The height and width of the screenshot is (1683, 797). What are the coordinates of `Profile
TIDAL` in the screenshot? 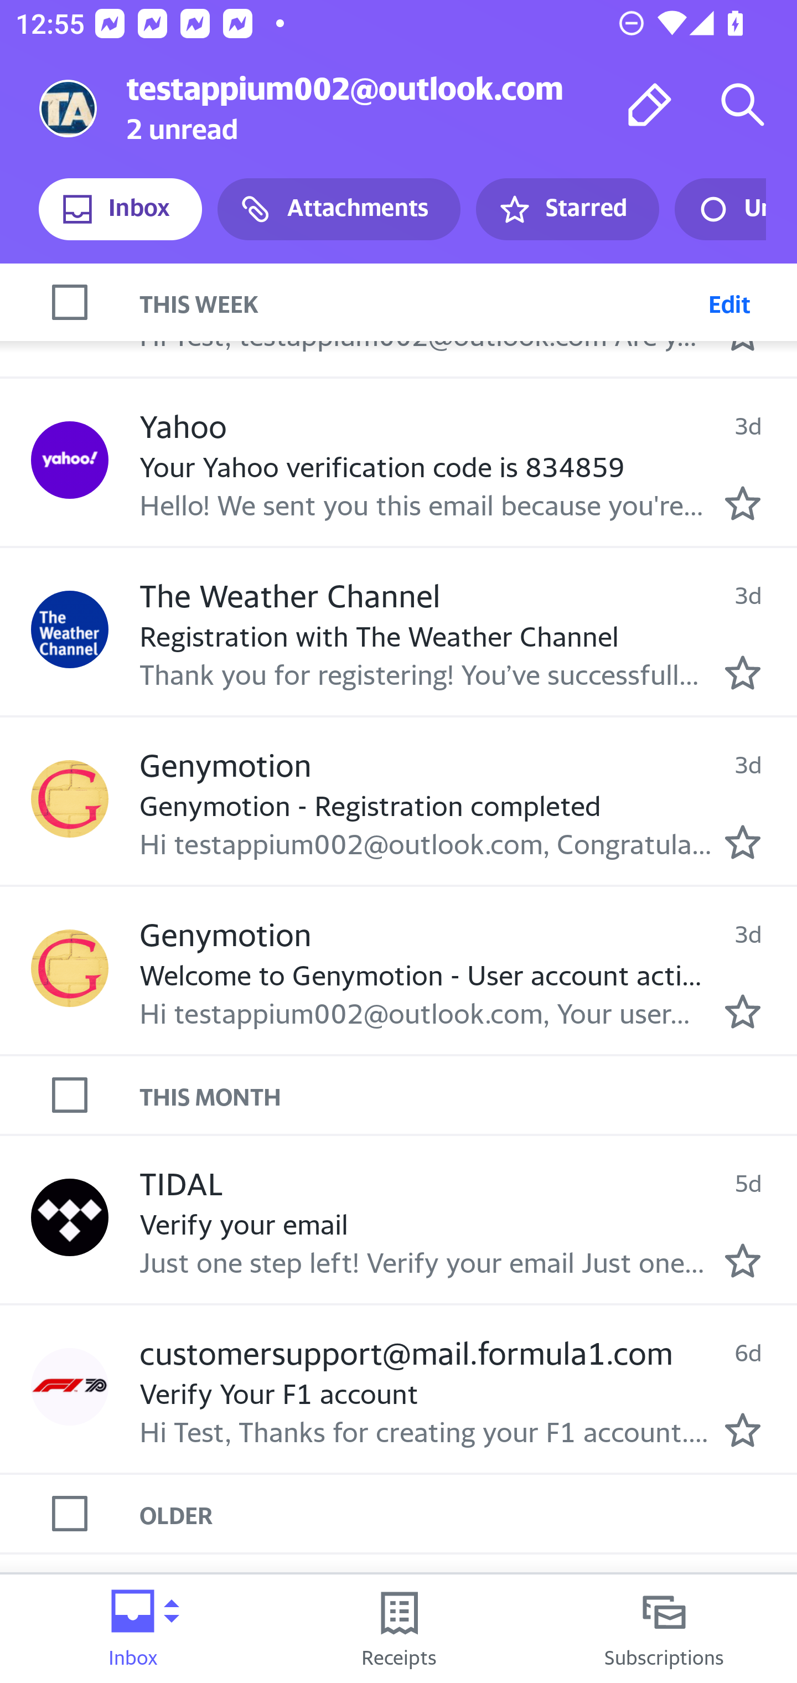 It's located at (70, 1217).